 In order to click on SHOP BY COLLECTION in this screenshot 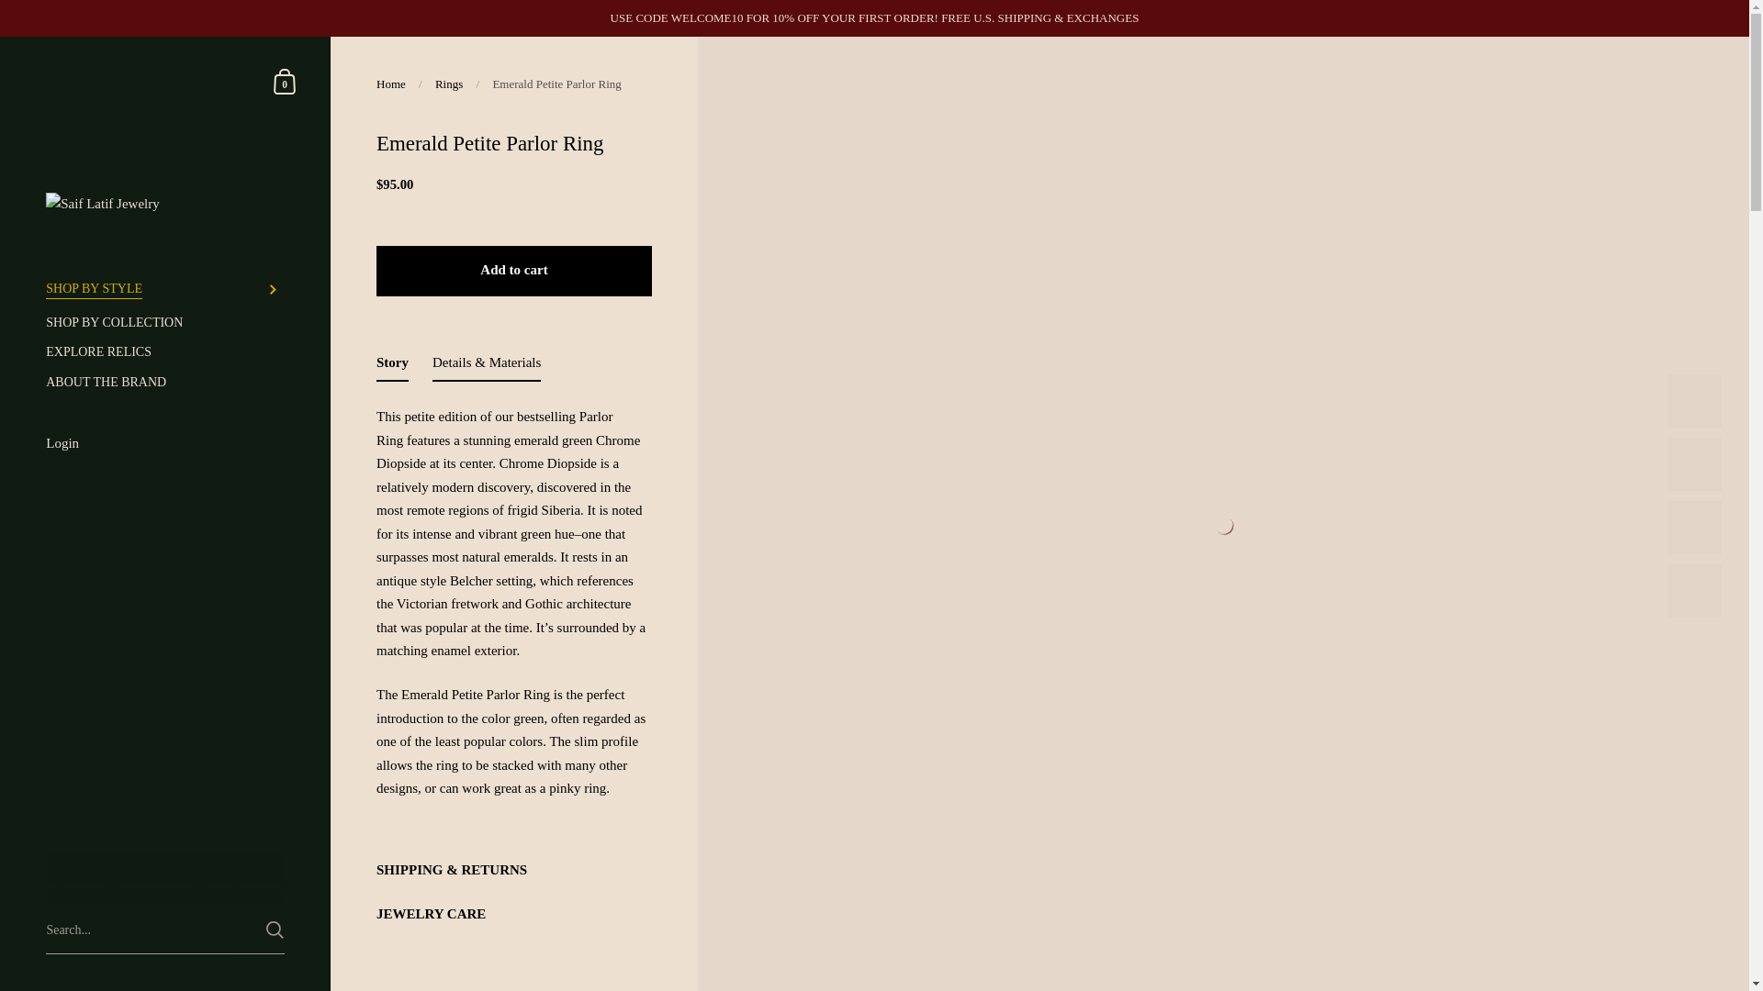, I will do `click(165, 323)`.